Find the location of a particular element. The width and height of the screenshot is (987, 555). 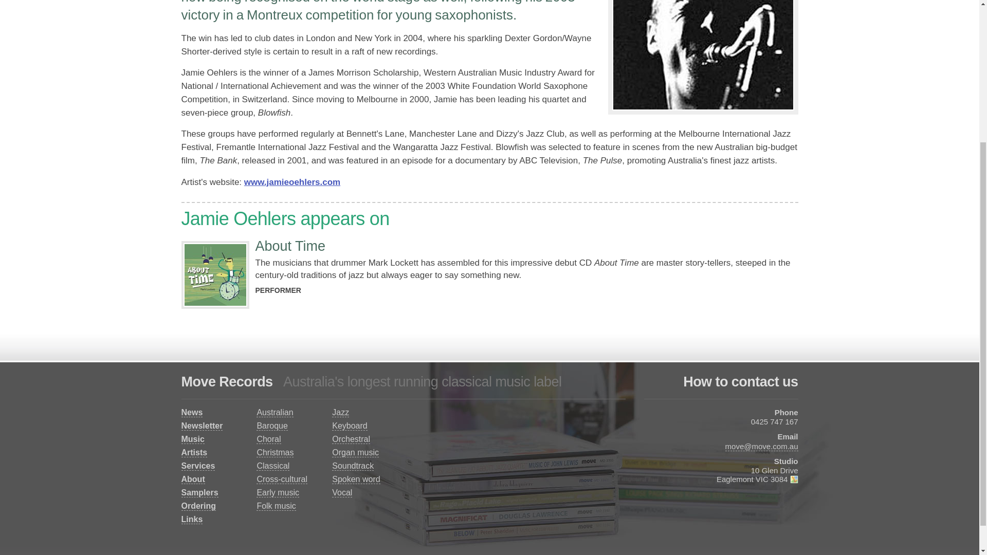

Cross-cultural is located at coordinates (282, 479).